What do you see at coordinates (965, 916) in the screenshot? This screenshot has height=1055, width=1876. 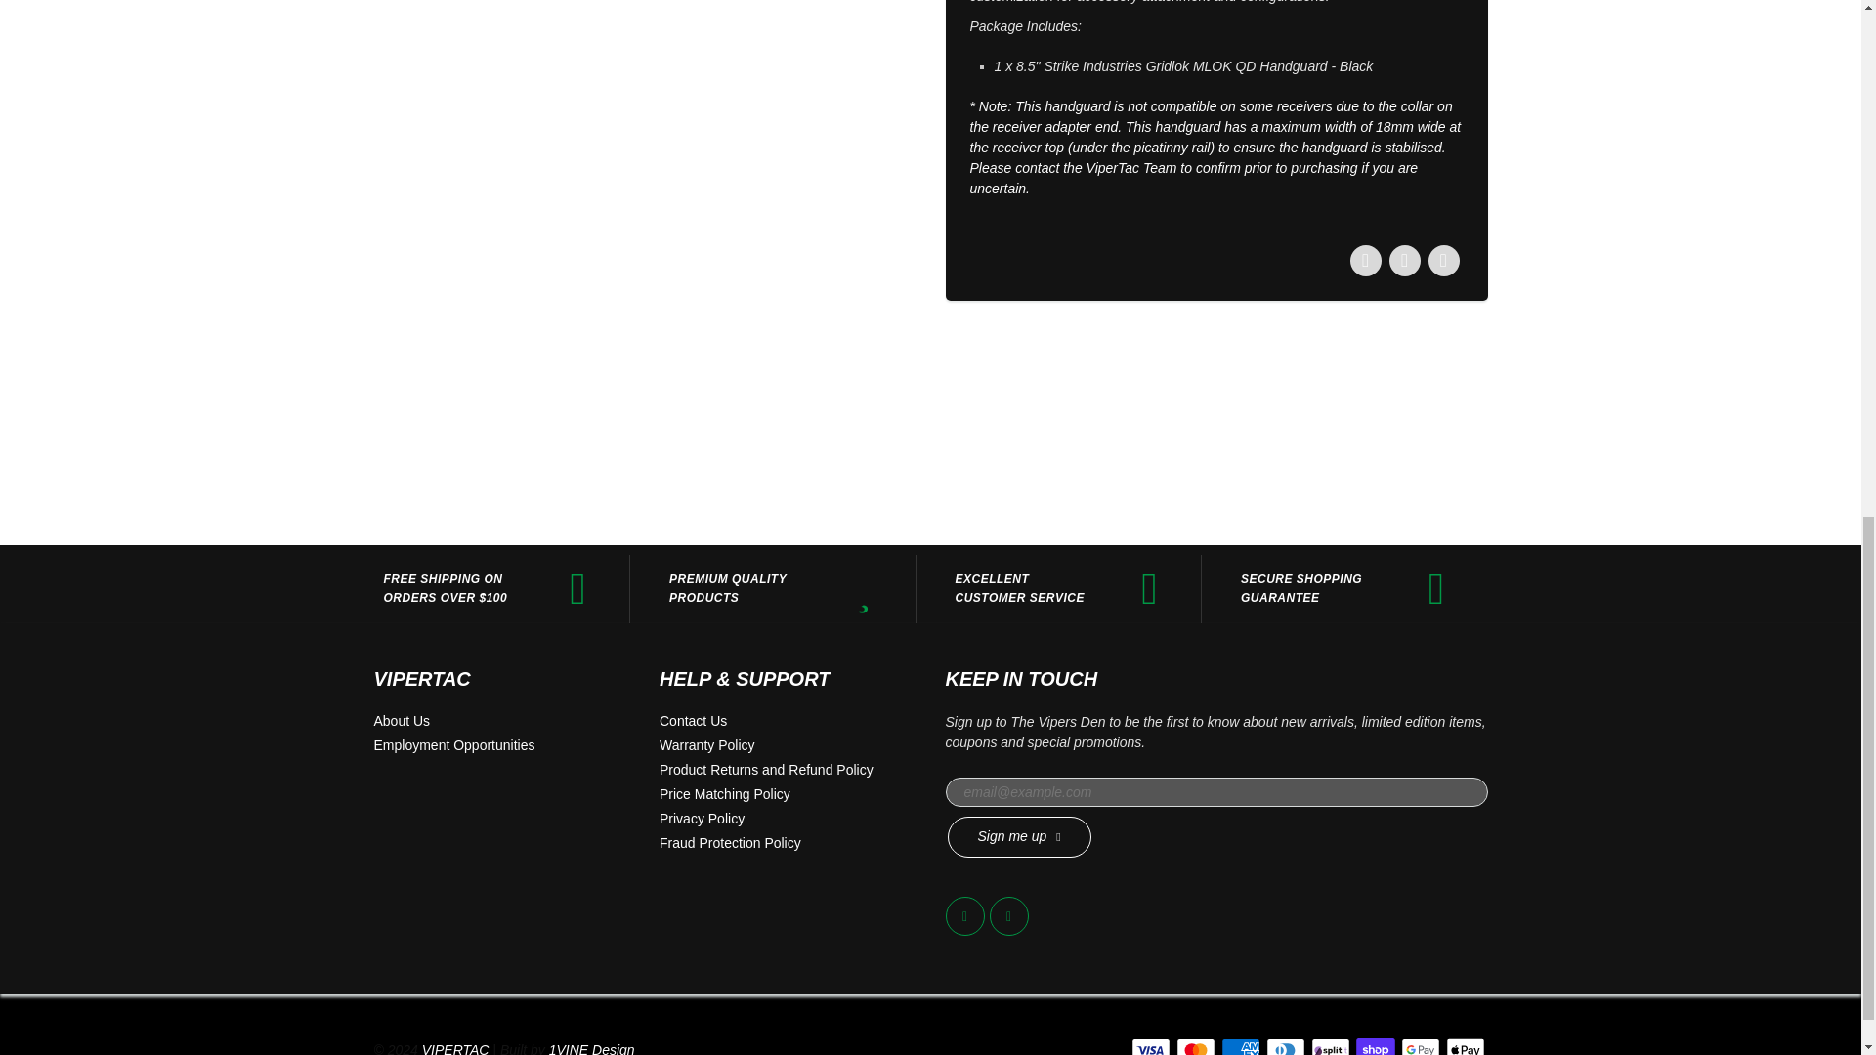 I see `Facebook` at bounding box center [965, 916].